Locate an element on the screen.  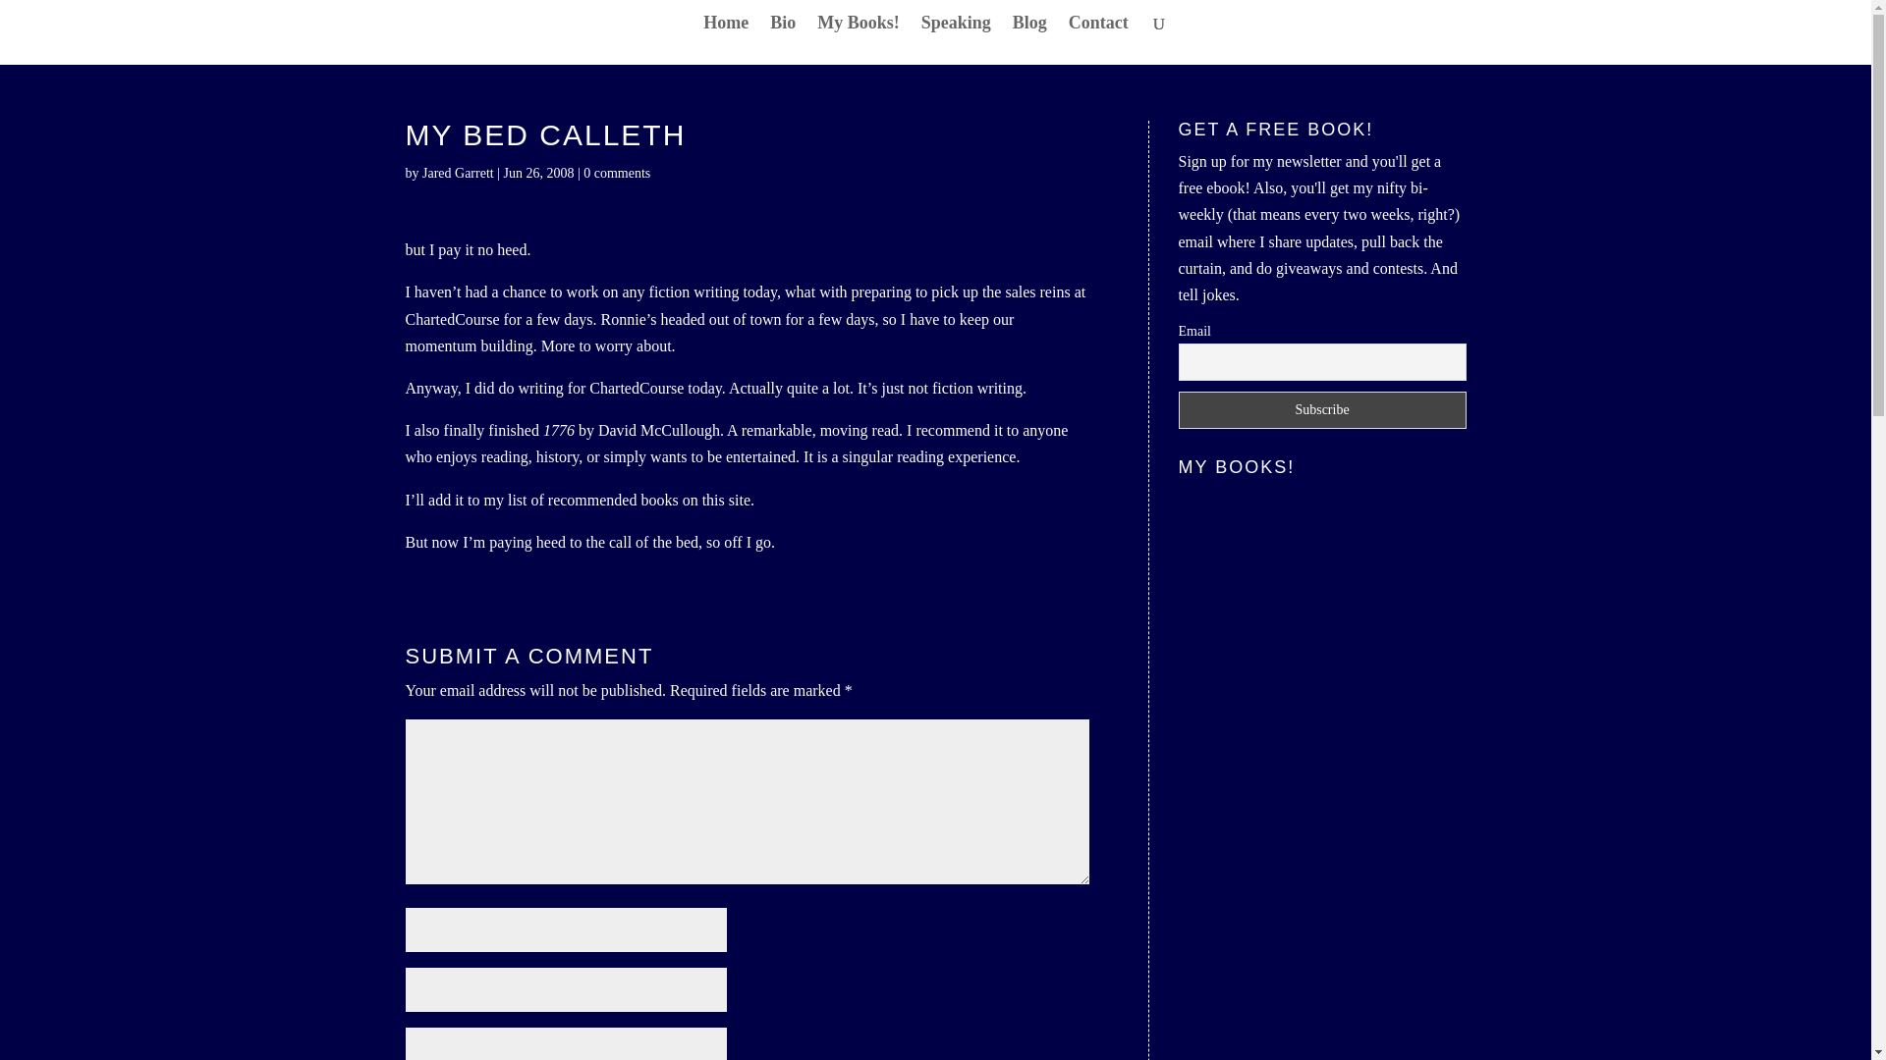
Speaking is located at coordinates (957, 39).